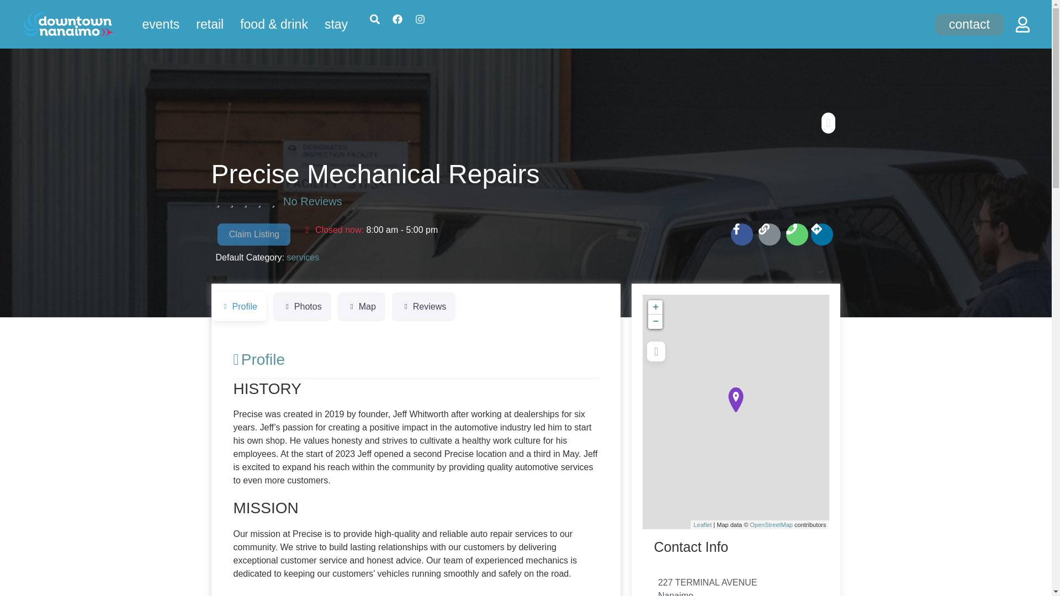 The image size is (1060, 596). I want to click on Profile, so click(239, 307).